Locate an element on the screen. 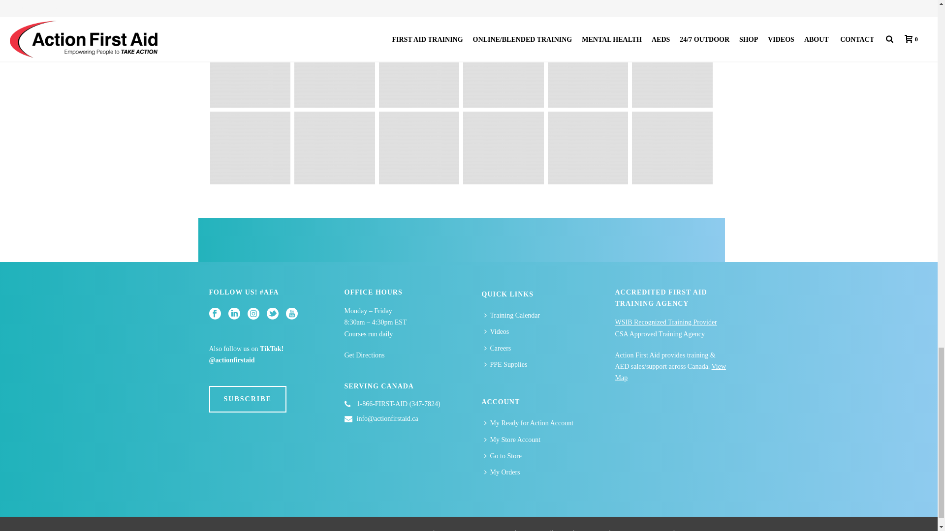 The image size is (945, 531). Shock on the Dock is located at coordinates (503, 71).